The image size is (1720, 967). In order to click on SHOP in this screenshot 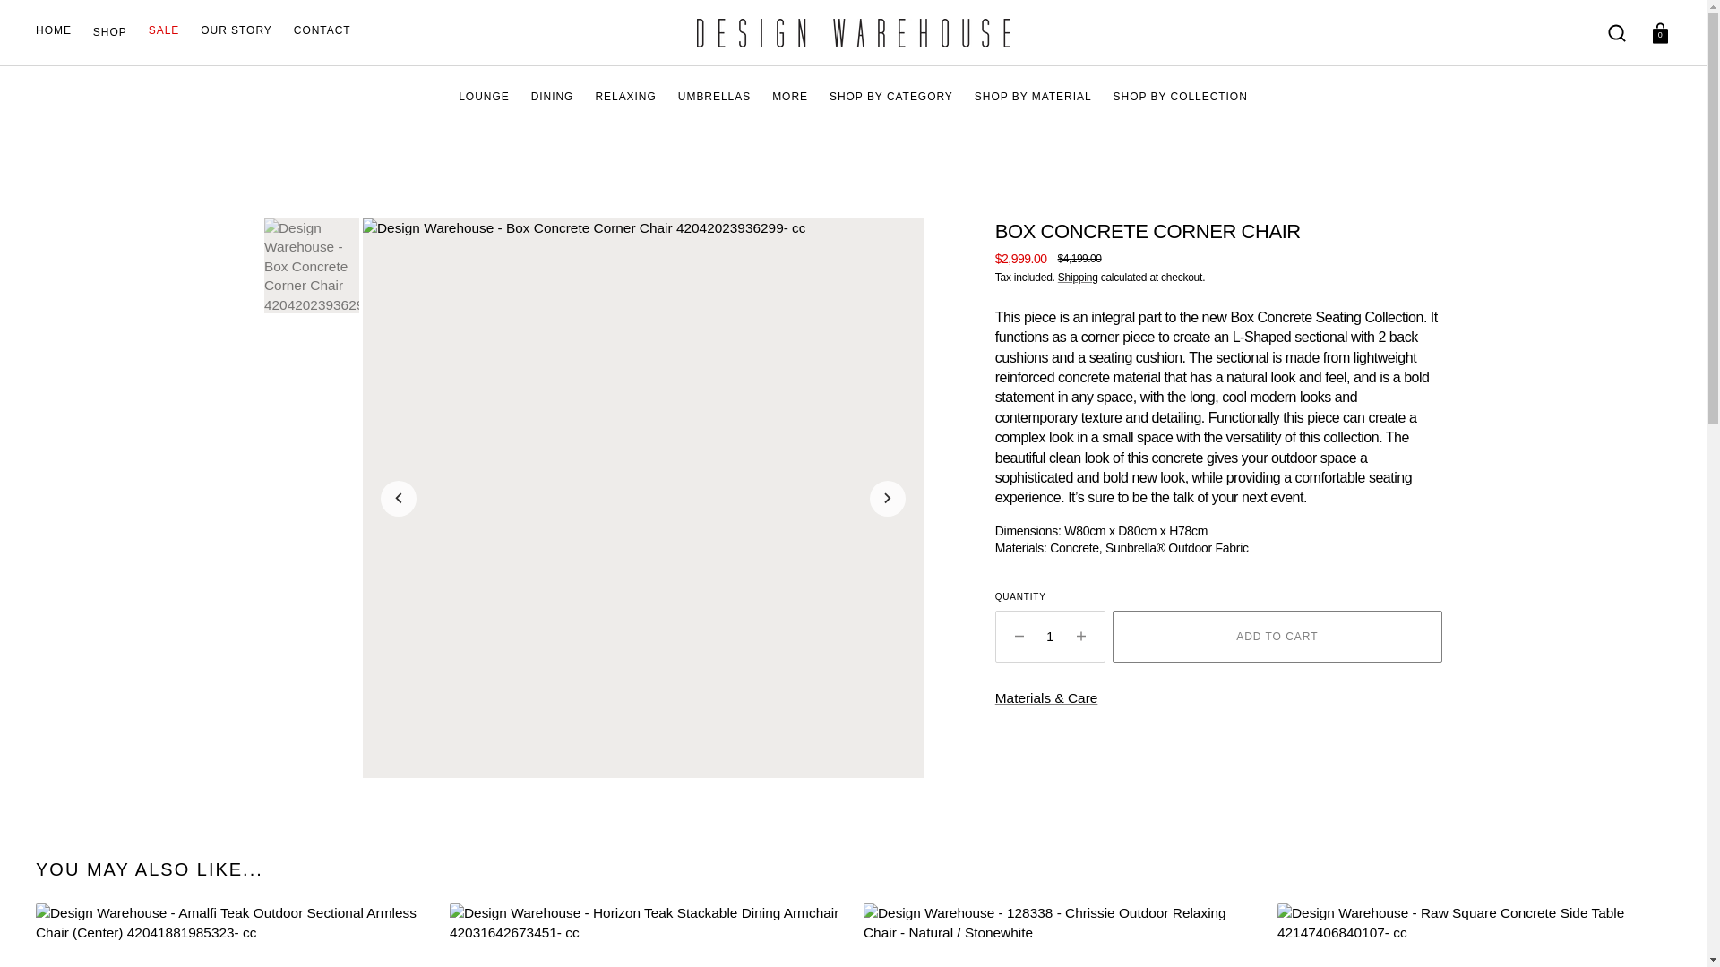, I will do `click(109, 32)`.